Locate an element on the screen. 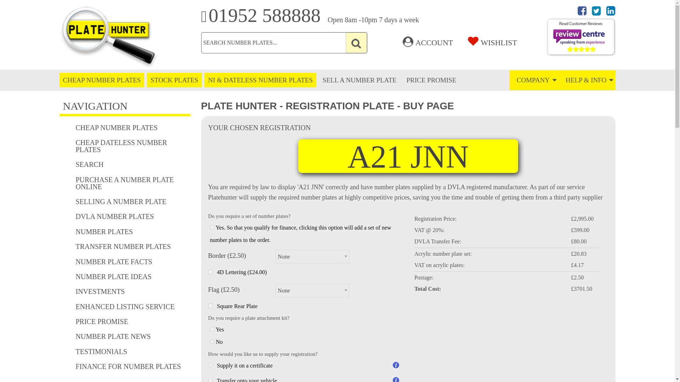 This screenshot has height=382, width=680. 1 is located at coordinates (212, 227).